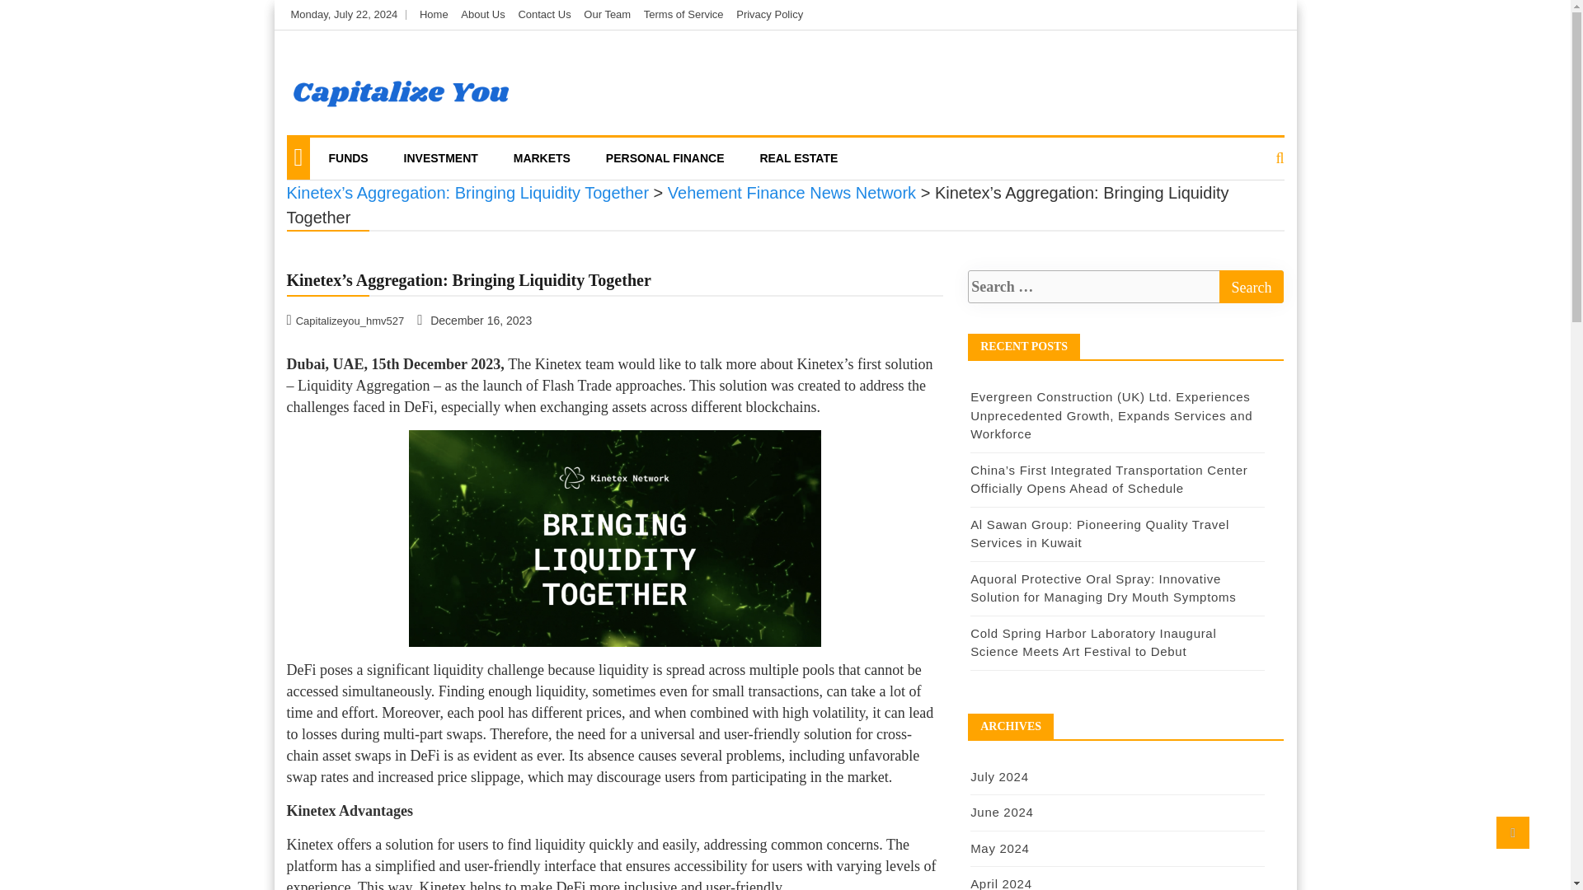 The image size is (1583, 890). What do you see at coordinates (798, 158) in the screenshot?
I see `REAL ESTATE` at bounding box center [798, 158].